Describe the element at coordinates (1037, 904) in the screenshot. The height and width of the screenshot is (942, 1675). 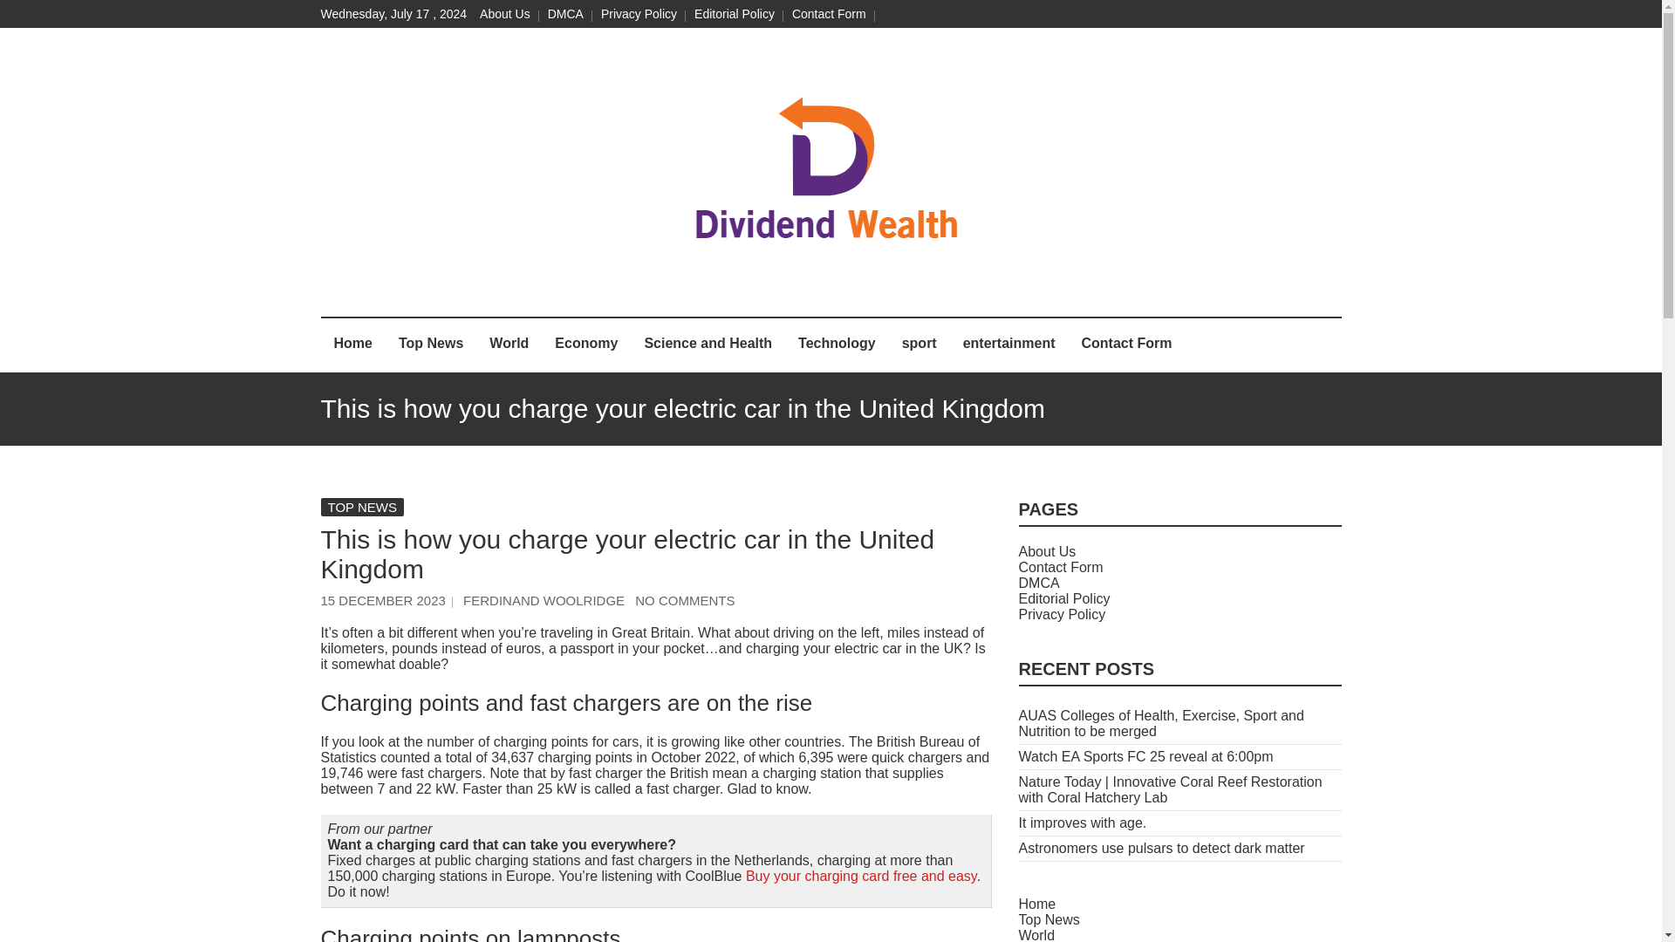
I see `Home` at that location.